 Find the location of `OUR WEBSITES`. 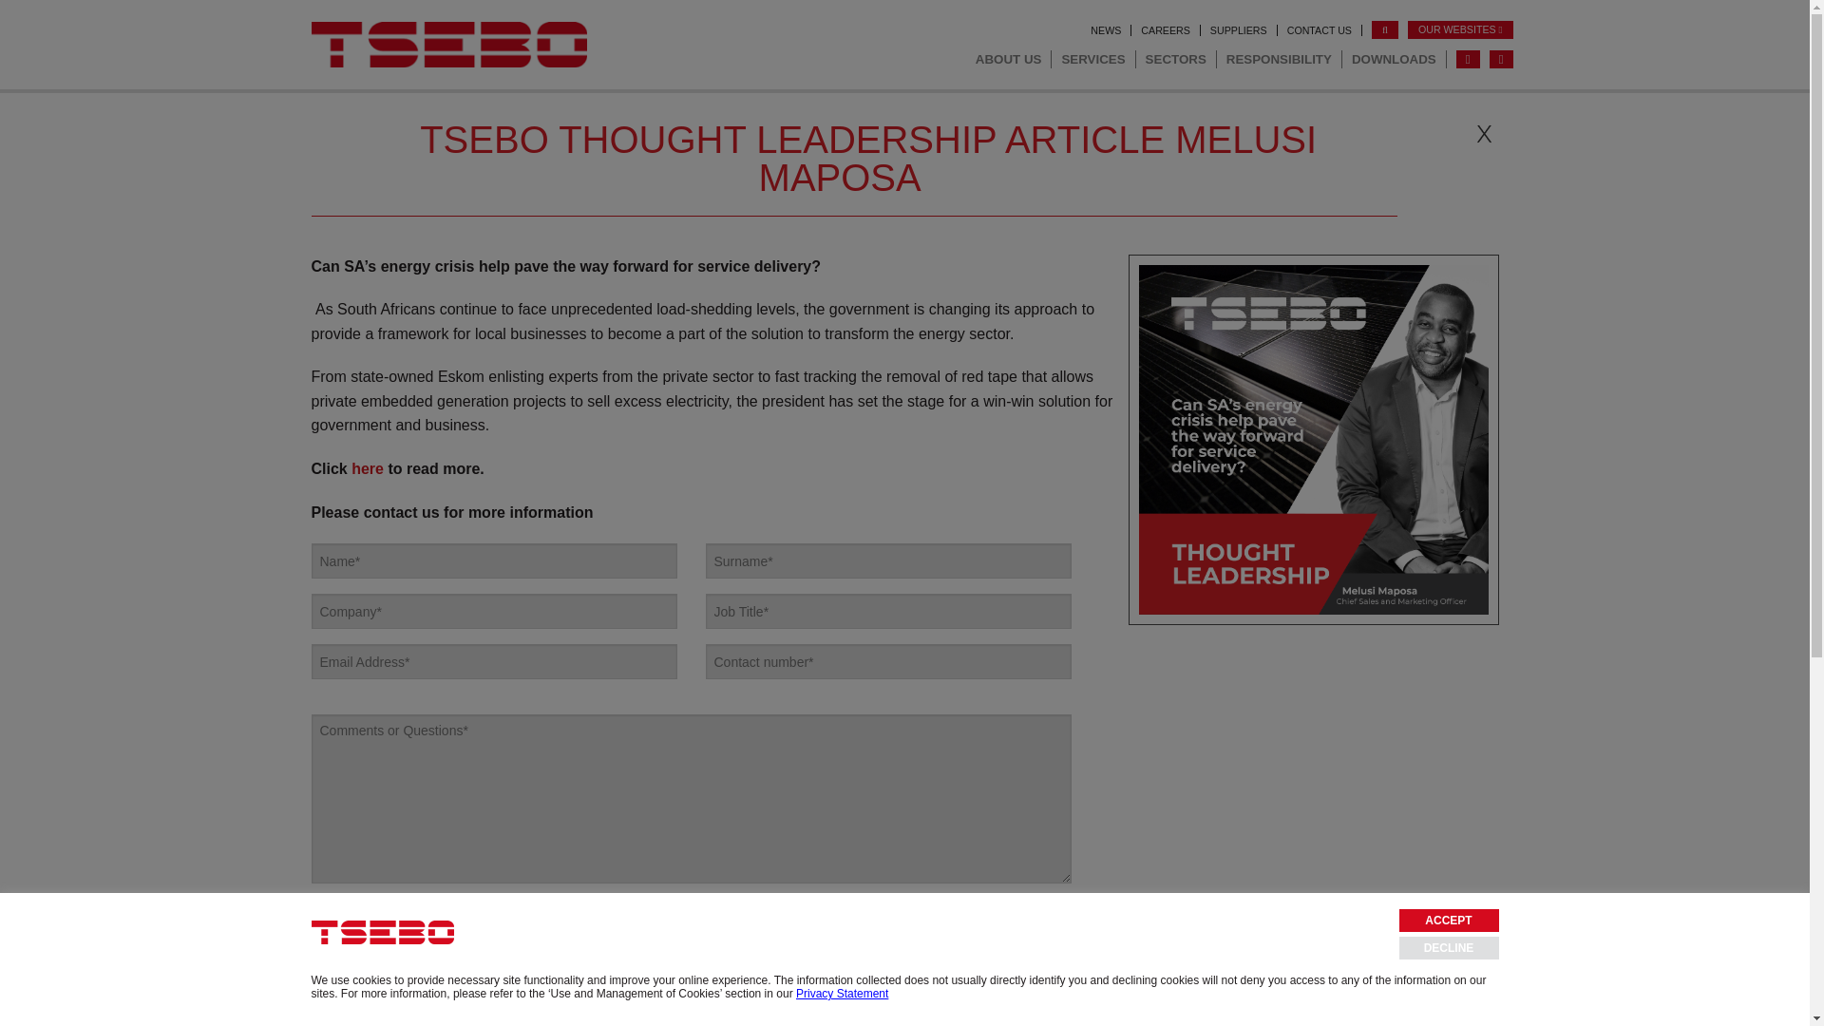

OUR WEBSITES is located at coordinates (1461, 29).